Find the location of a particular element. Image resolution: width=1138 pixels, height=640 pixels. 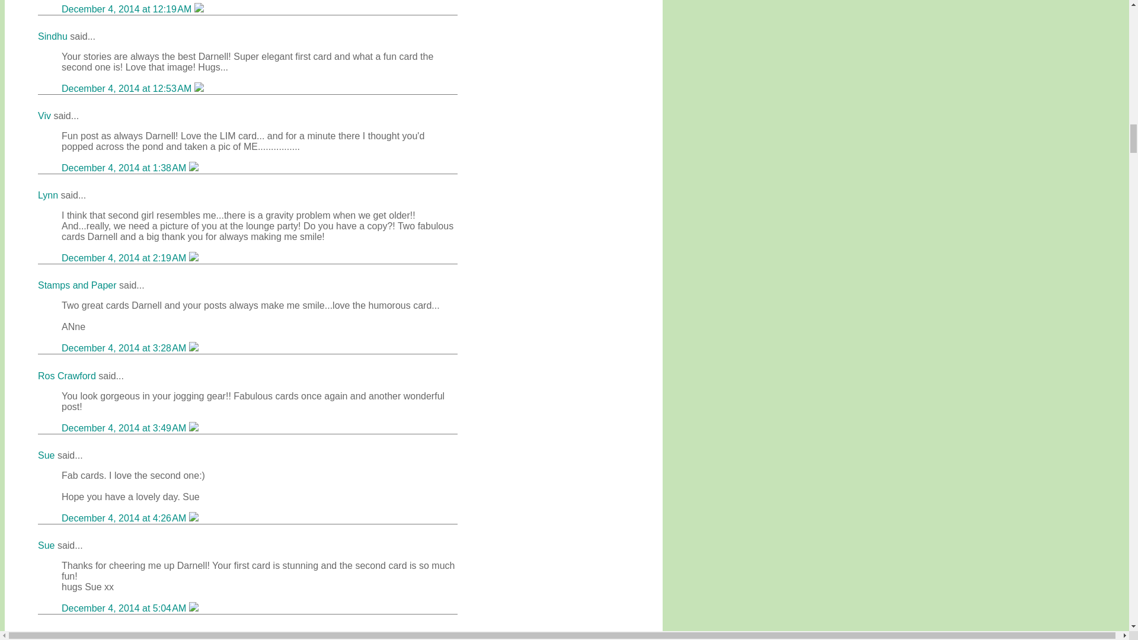

Delete Comment is located at coordinates (199, 88).